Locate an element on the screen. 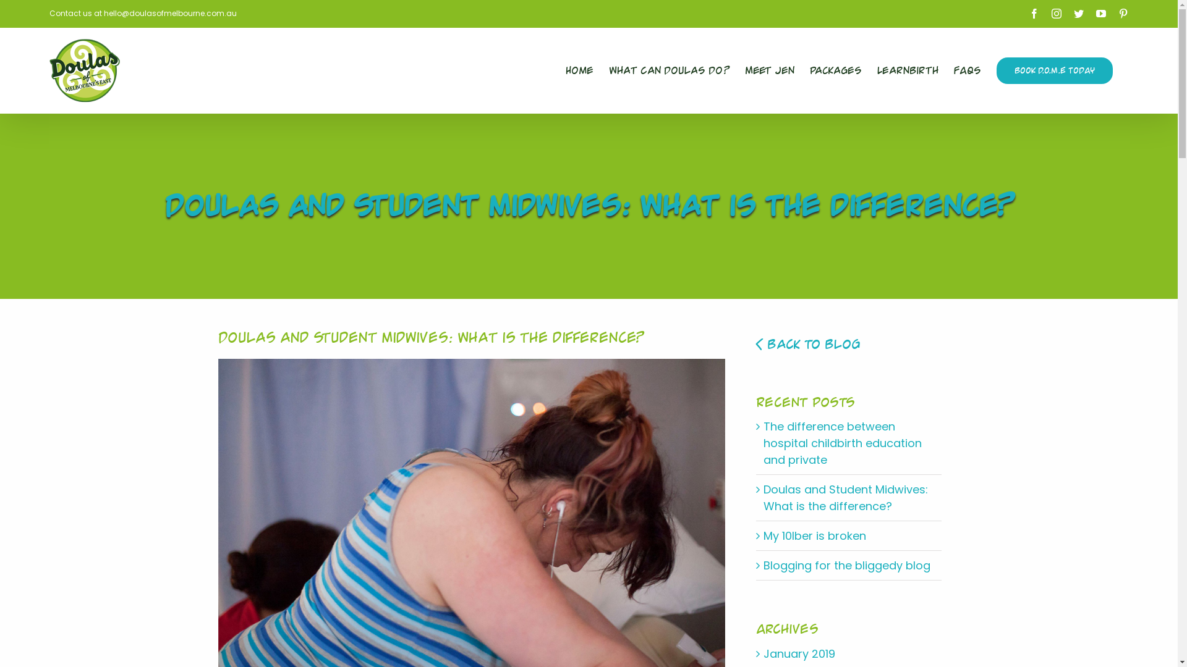 Image resolution: width=1187 pixels, height=667 pixels. Twitter is located at coordinates (1079, 14).